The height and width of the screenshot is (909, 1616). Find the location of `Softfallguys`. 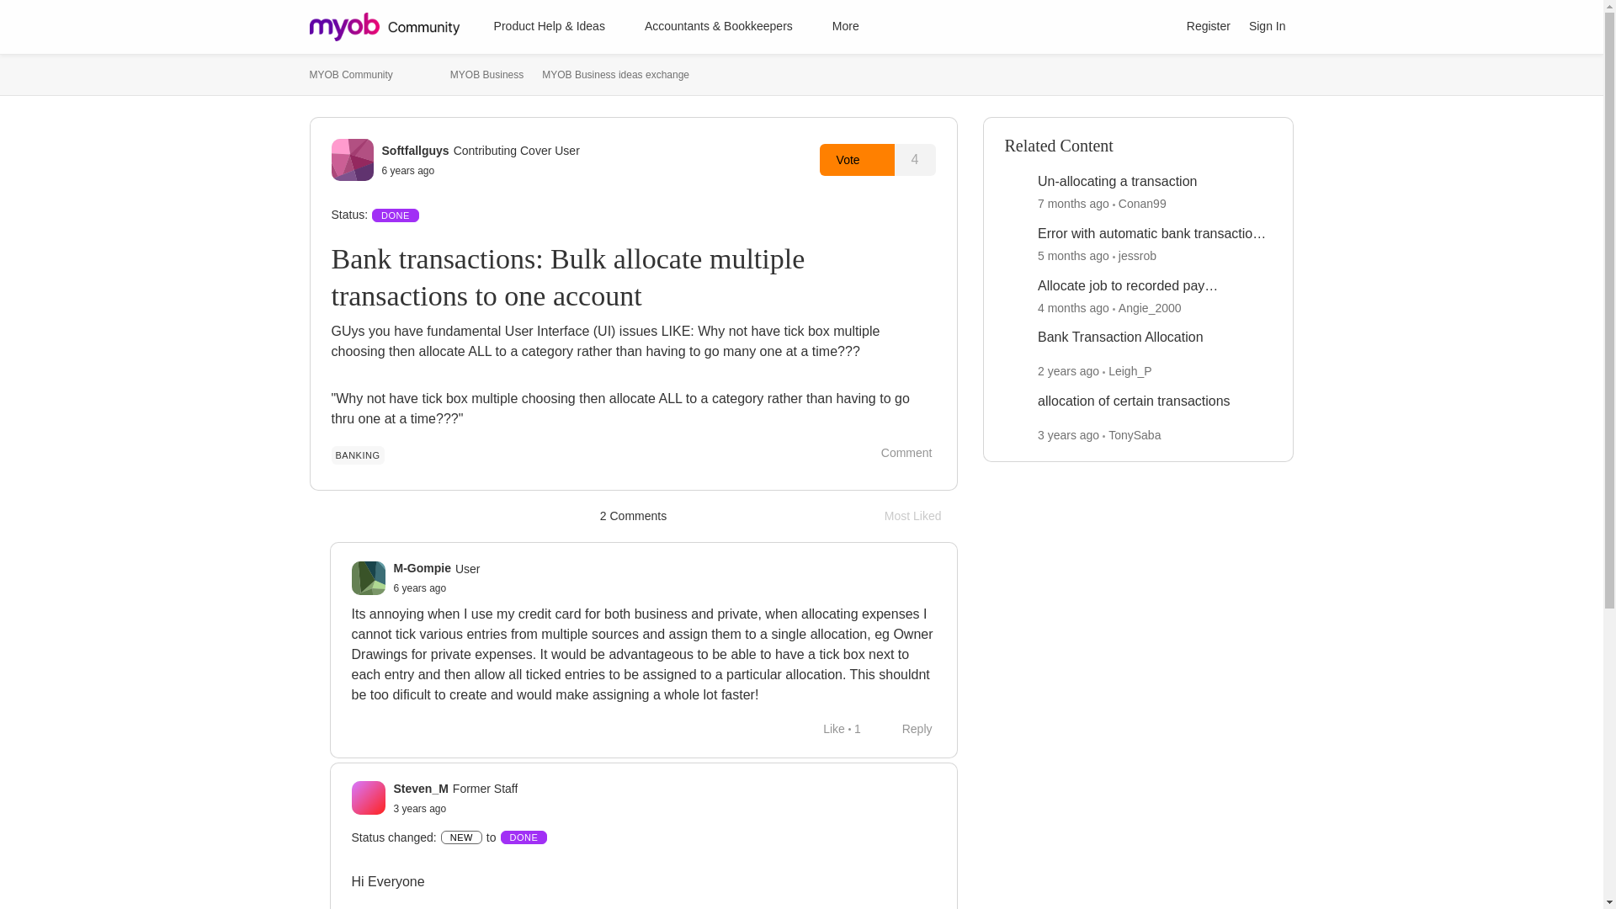

Softfallguys is located at coordinates (1155, 286).